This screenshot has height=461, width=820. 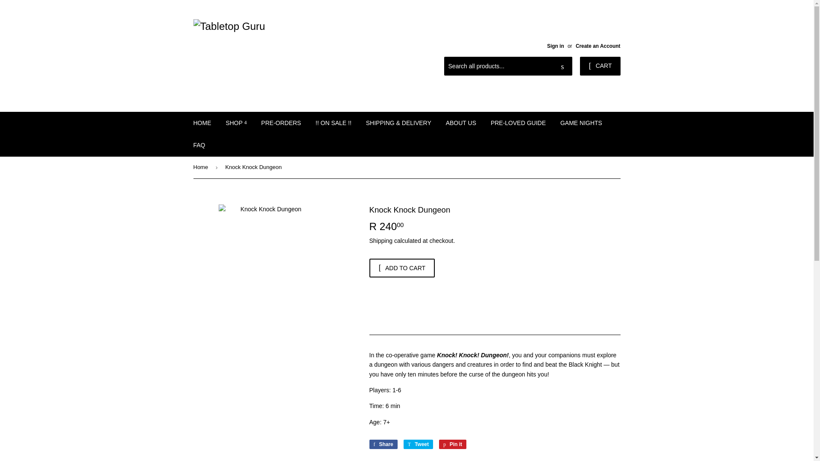 What do you see at coordinates (202, 123) in the screenshot?
I see `HOME` at bounding box center [202, 123].